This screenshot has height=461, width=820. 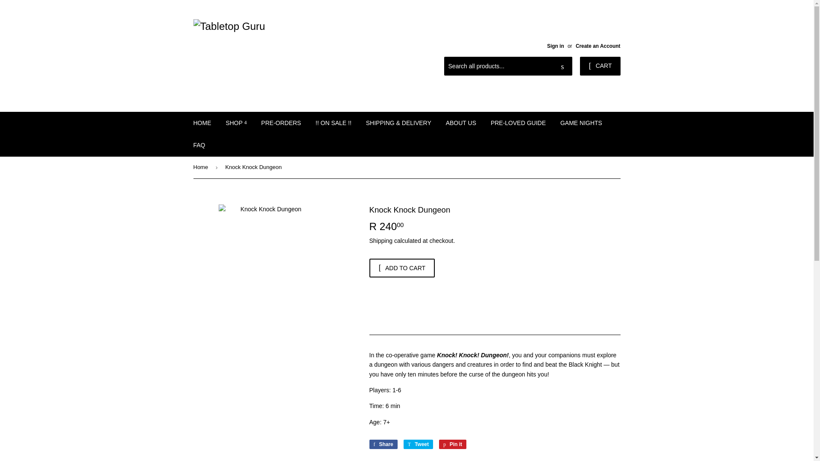 What do you see at coordinates (202, 123) in the screenshot?
I see `HOME` at bounding box center [202, 123].